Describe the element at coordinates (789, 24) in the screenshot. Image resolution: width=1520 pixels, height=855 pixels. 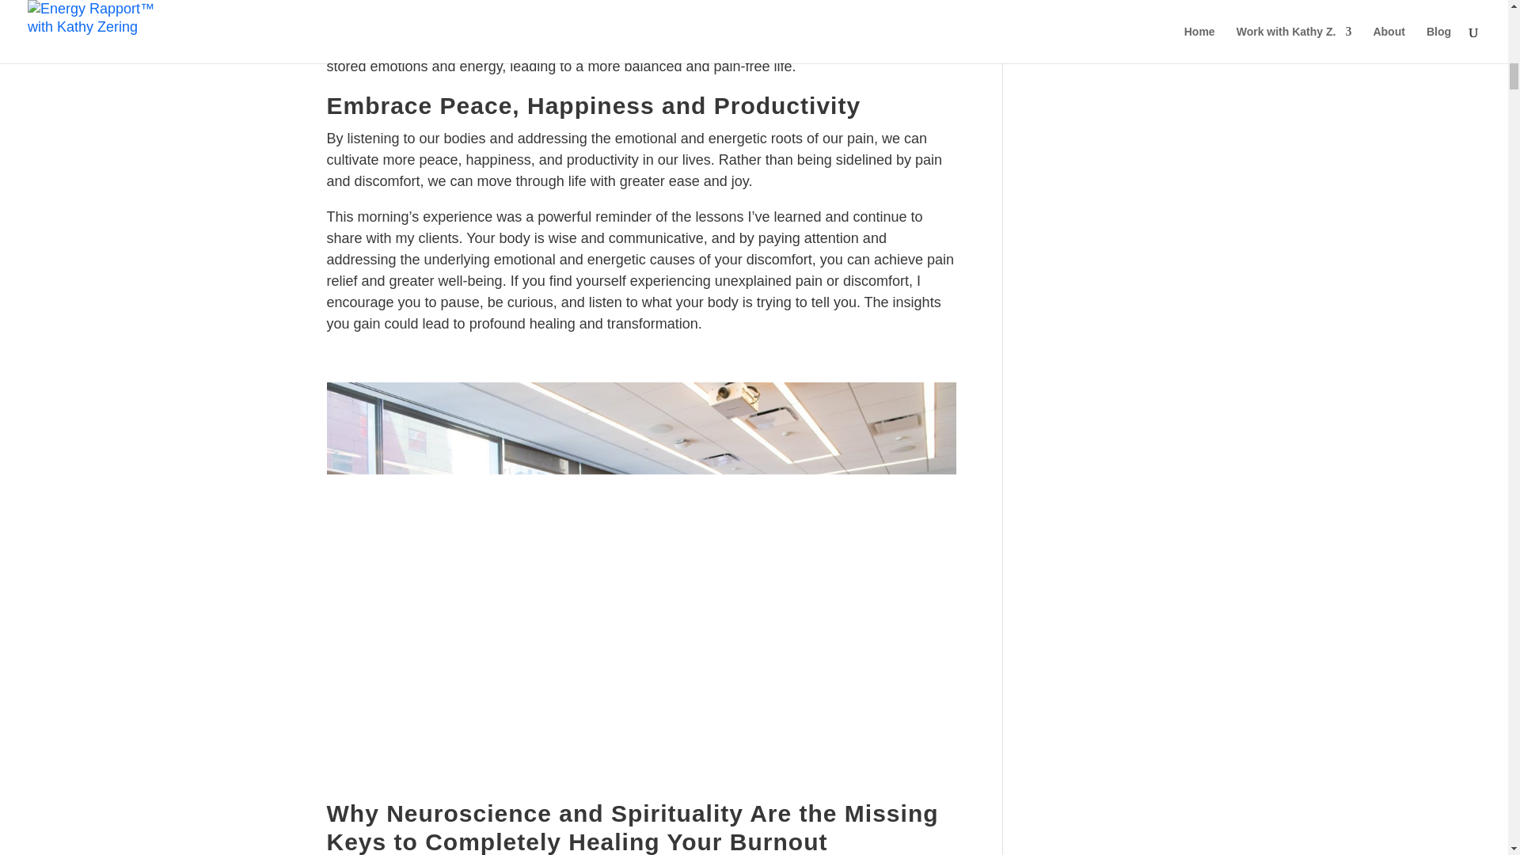
I see `energy healing` at that location.